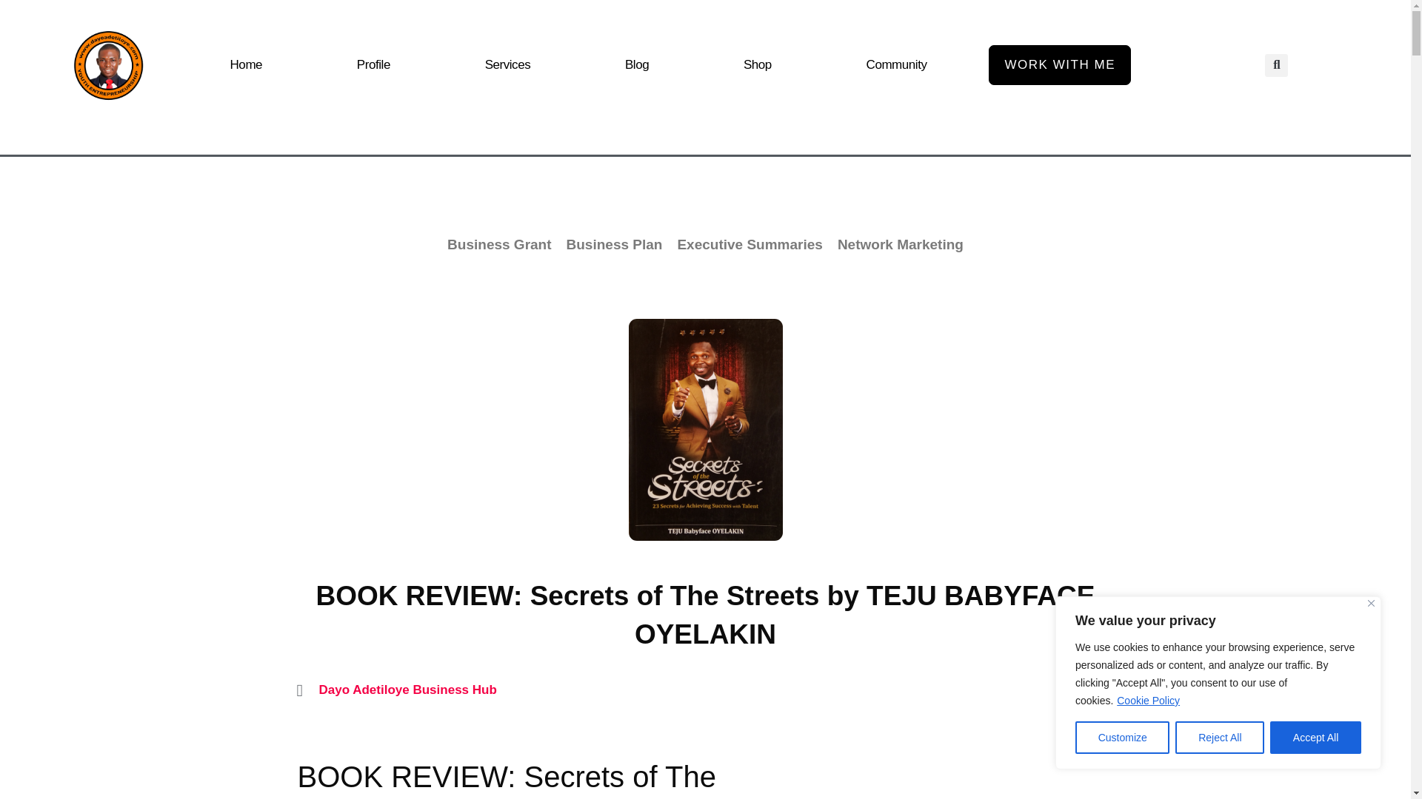  Describe the element at coordinates (1148, 700) in the screenshot. I see `Cookie Policy` at that location.